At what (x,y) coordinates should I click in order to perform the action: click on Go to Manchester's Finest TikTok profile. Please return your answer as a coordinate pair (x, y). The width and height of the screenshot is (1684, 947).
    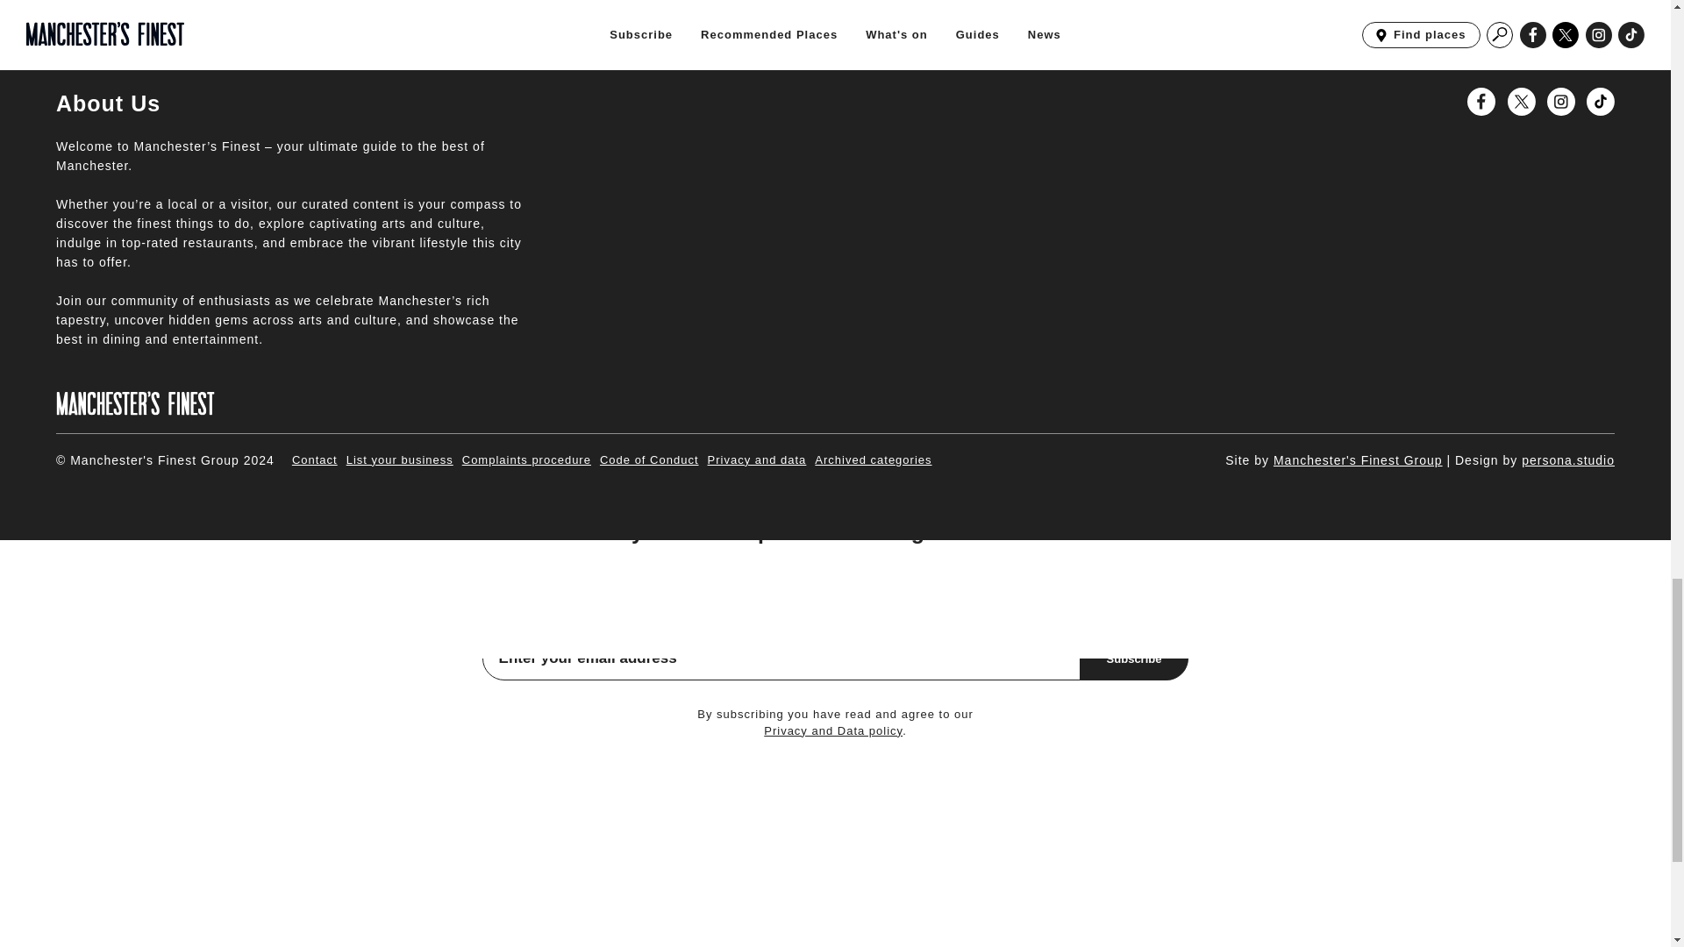
    Looking at the image, I should click on (1600, 102).